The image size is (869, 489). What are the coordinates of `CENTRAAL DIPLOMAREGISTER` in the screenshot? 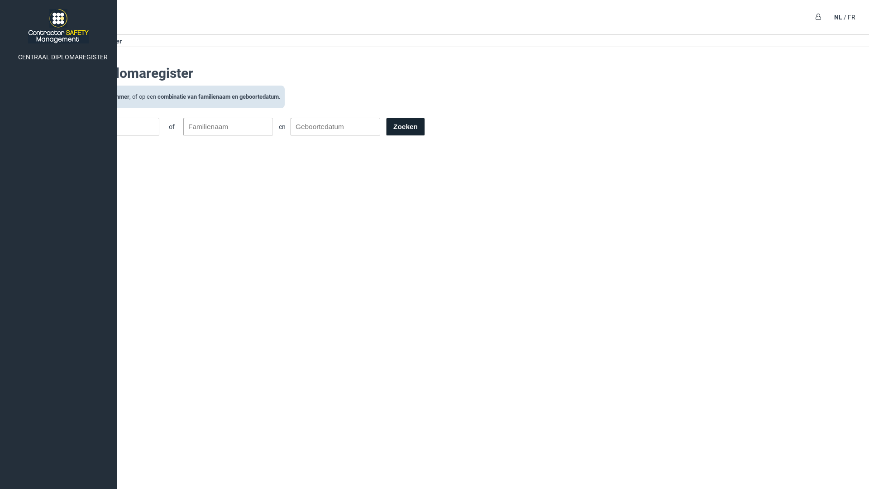 It's located at (58, 58).